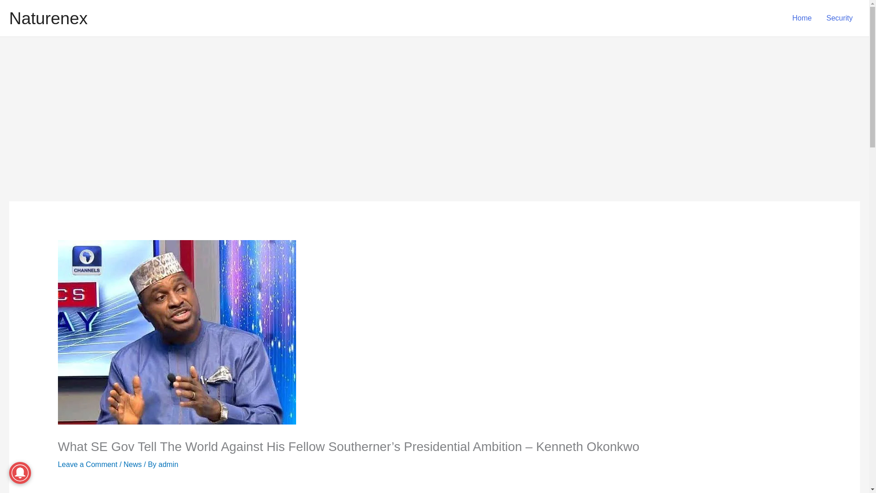 The width and height of the screenshot is (876, 493). What do you see at coordinates (168, 464) in the screenshot?
I see `admin` at bounding box center [168, 464].